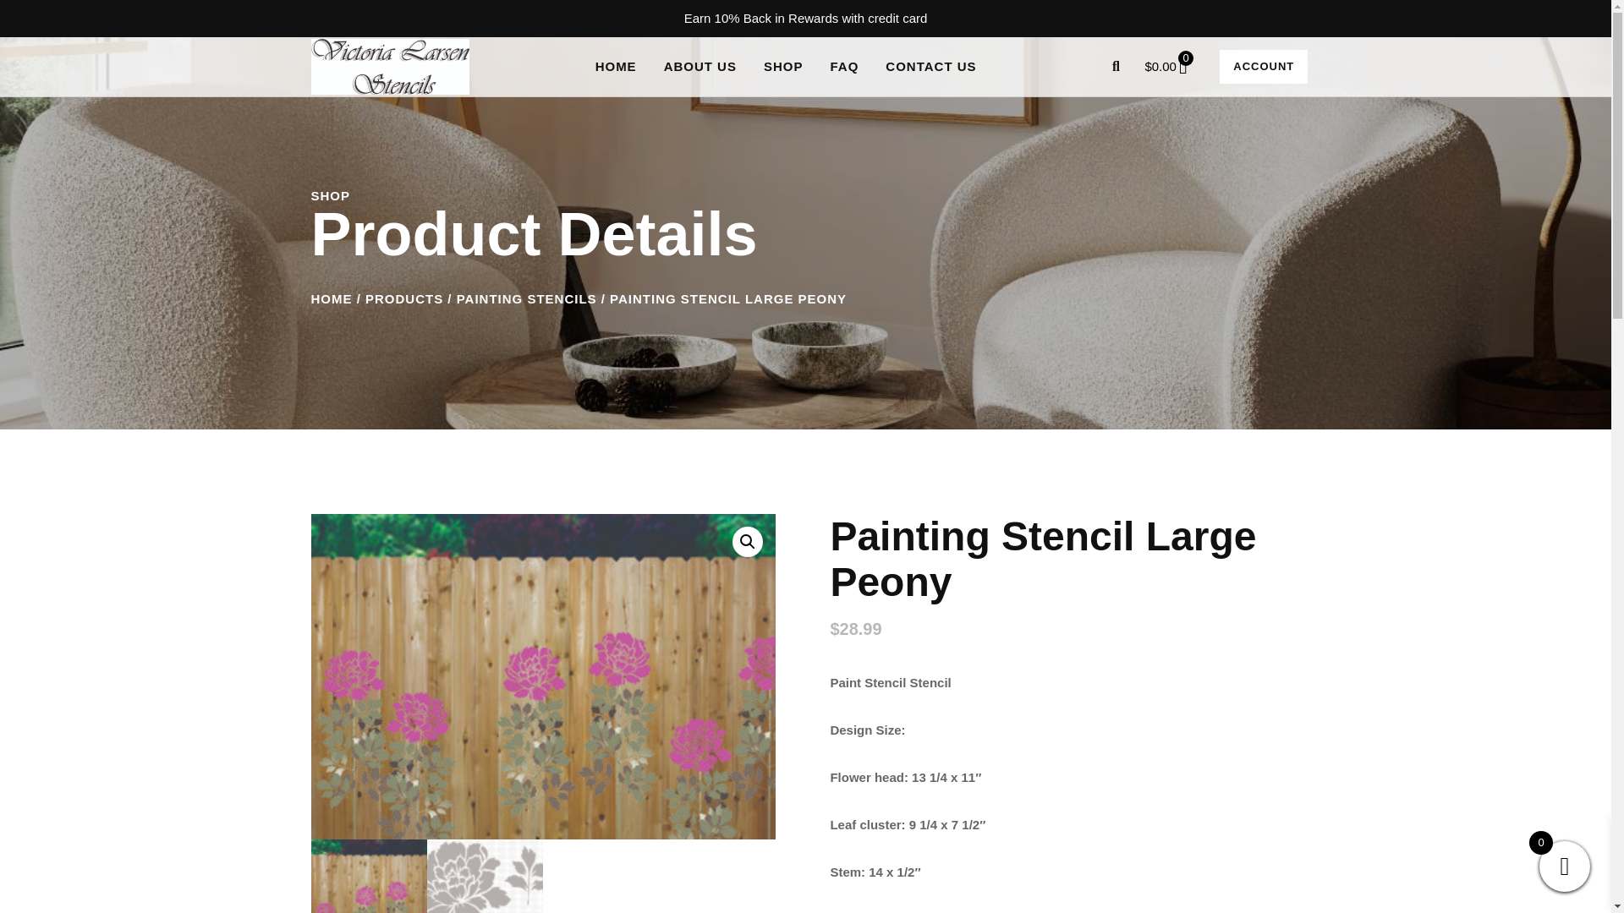  What do you see at coordinates (543, 676) in the screenshot?
I see `stencil-large-peony` at bounding box center [543, 676].